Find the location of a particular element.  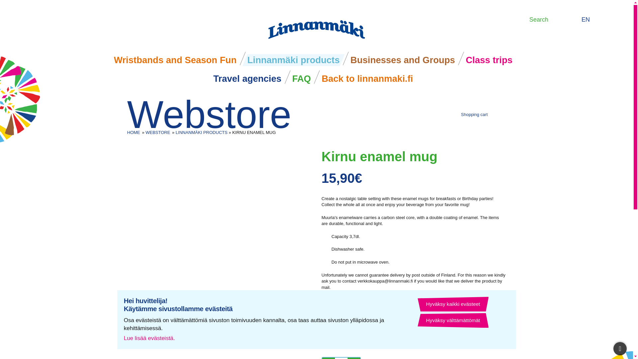

Back to linnanmaki.fi is located at coordinates (367, 78).